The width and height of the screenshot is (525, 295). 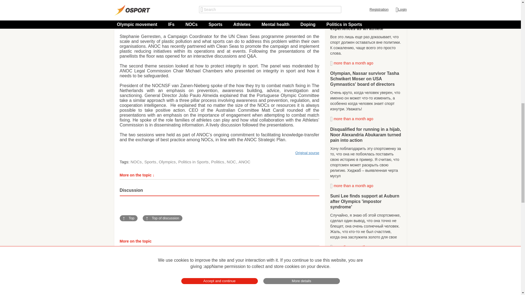 I want to click on Politics, so click(x=218, y=162).